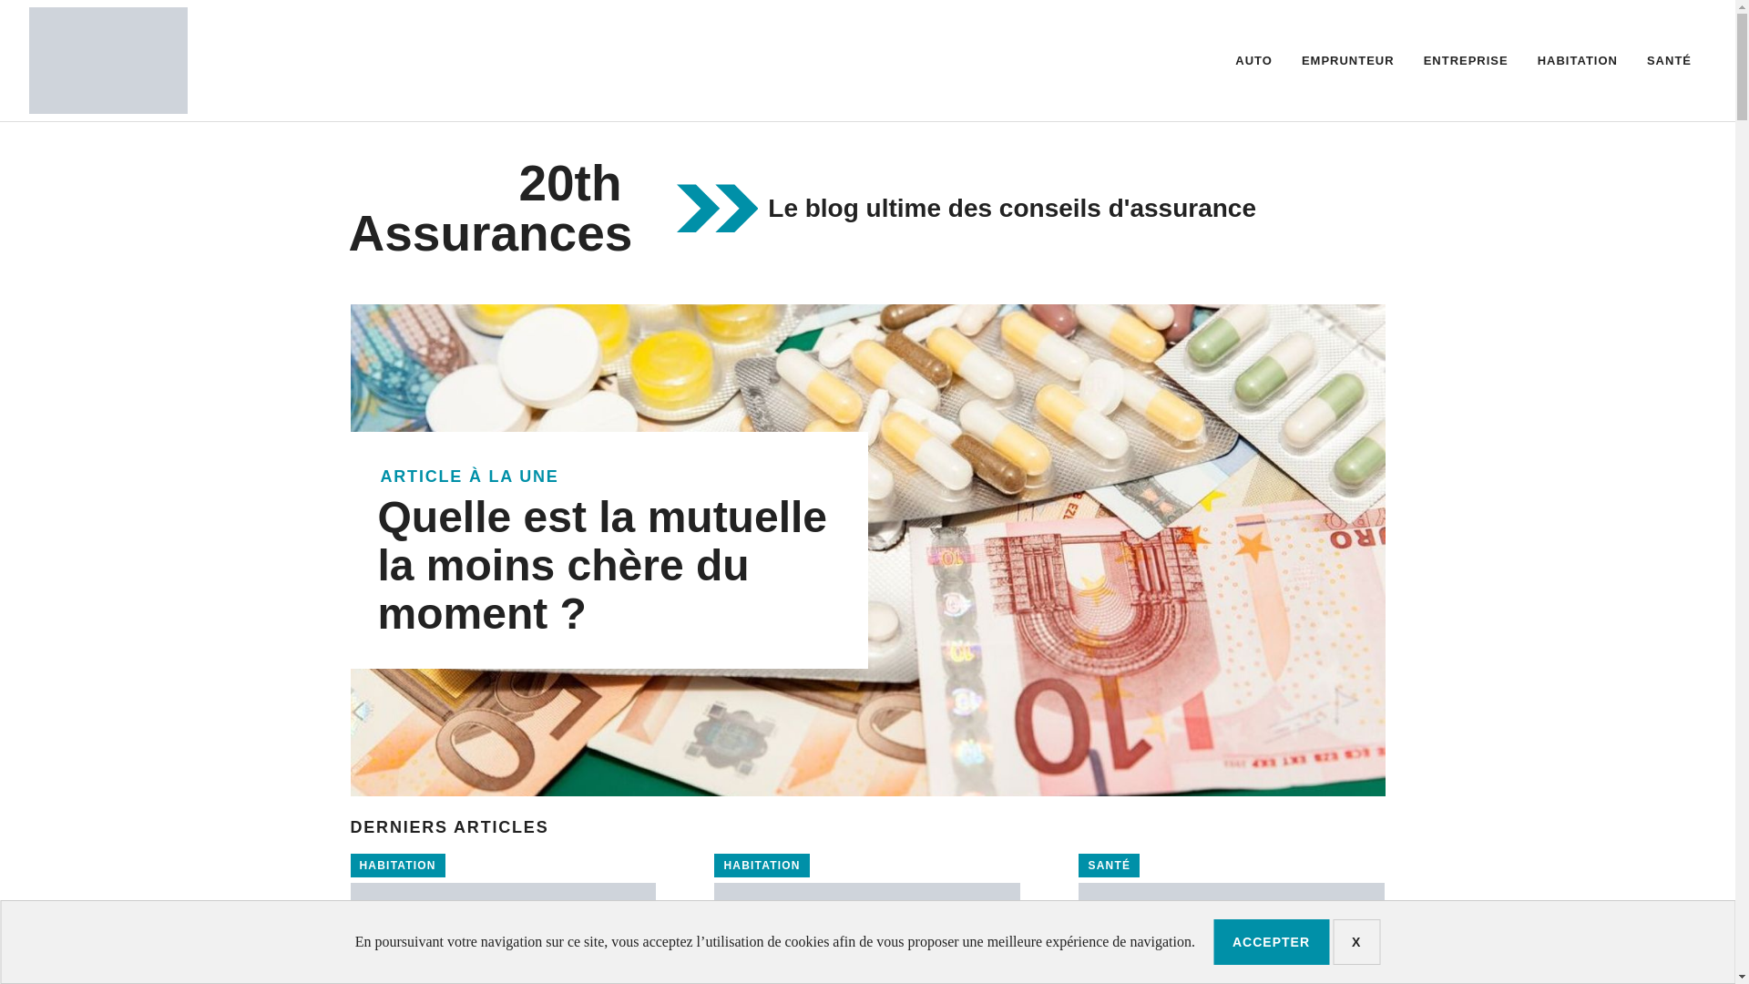 The height and width of the screenshot is (984, 1749). What do you see at coordinates (1467, 60) in the screenshot?
I see `ENTREPRISE` at bounding box center [1467, 60].